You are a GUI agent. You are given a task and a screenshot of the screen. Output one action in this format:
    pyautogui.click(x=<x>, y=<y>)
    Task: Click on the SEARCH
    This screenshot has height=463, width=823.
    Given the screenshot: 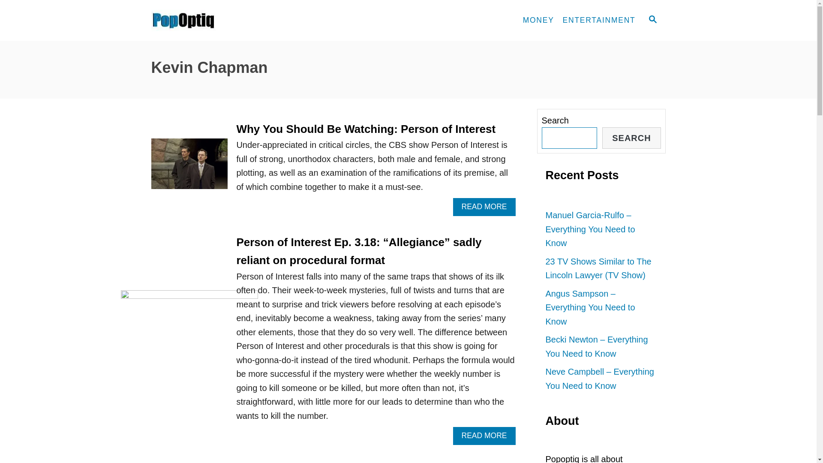 What is the action you would take?
    pyautogui.click(x=652, y=20)
    